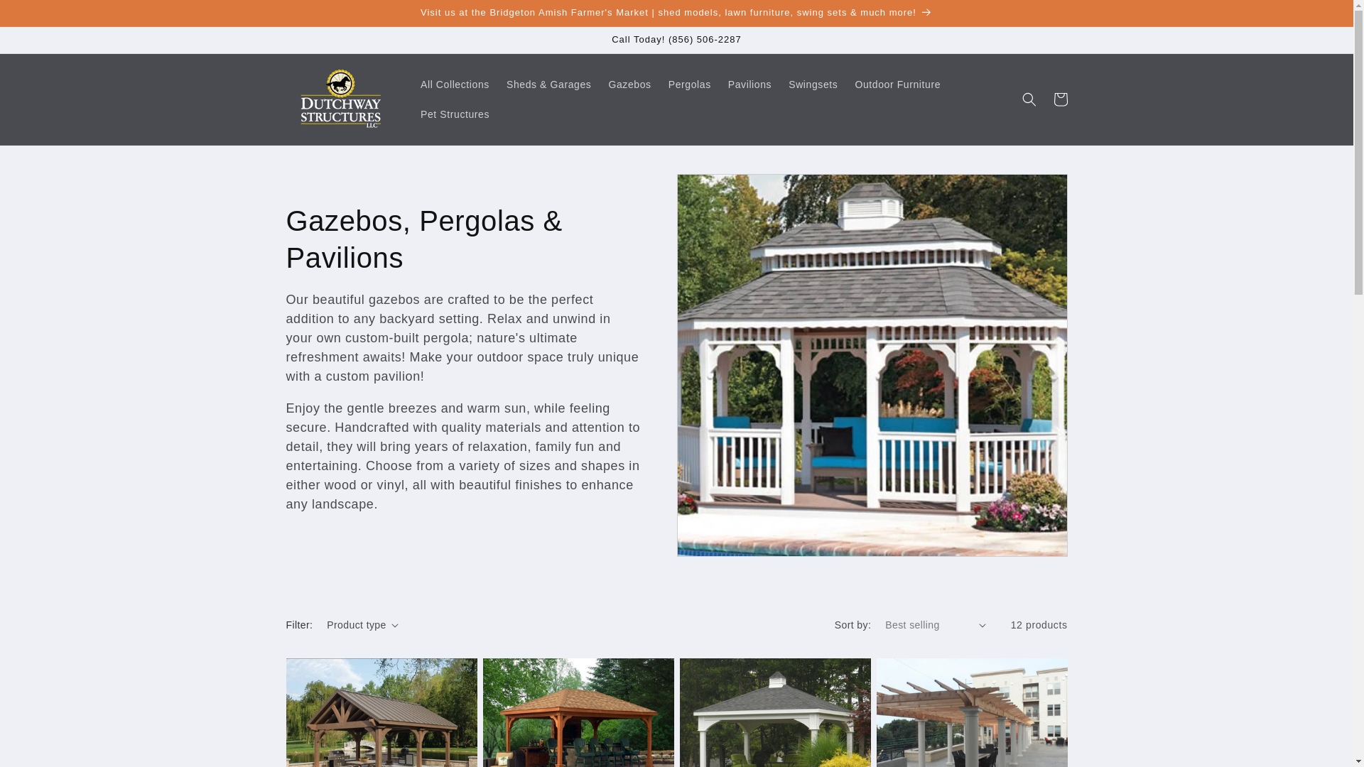  Describe the element at coordinates (750, 85) in the screenshot. I see `Pavilions` at that location.